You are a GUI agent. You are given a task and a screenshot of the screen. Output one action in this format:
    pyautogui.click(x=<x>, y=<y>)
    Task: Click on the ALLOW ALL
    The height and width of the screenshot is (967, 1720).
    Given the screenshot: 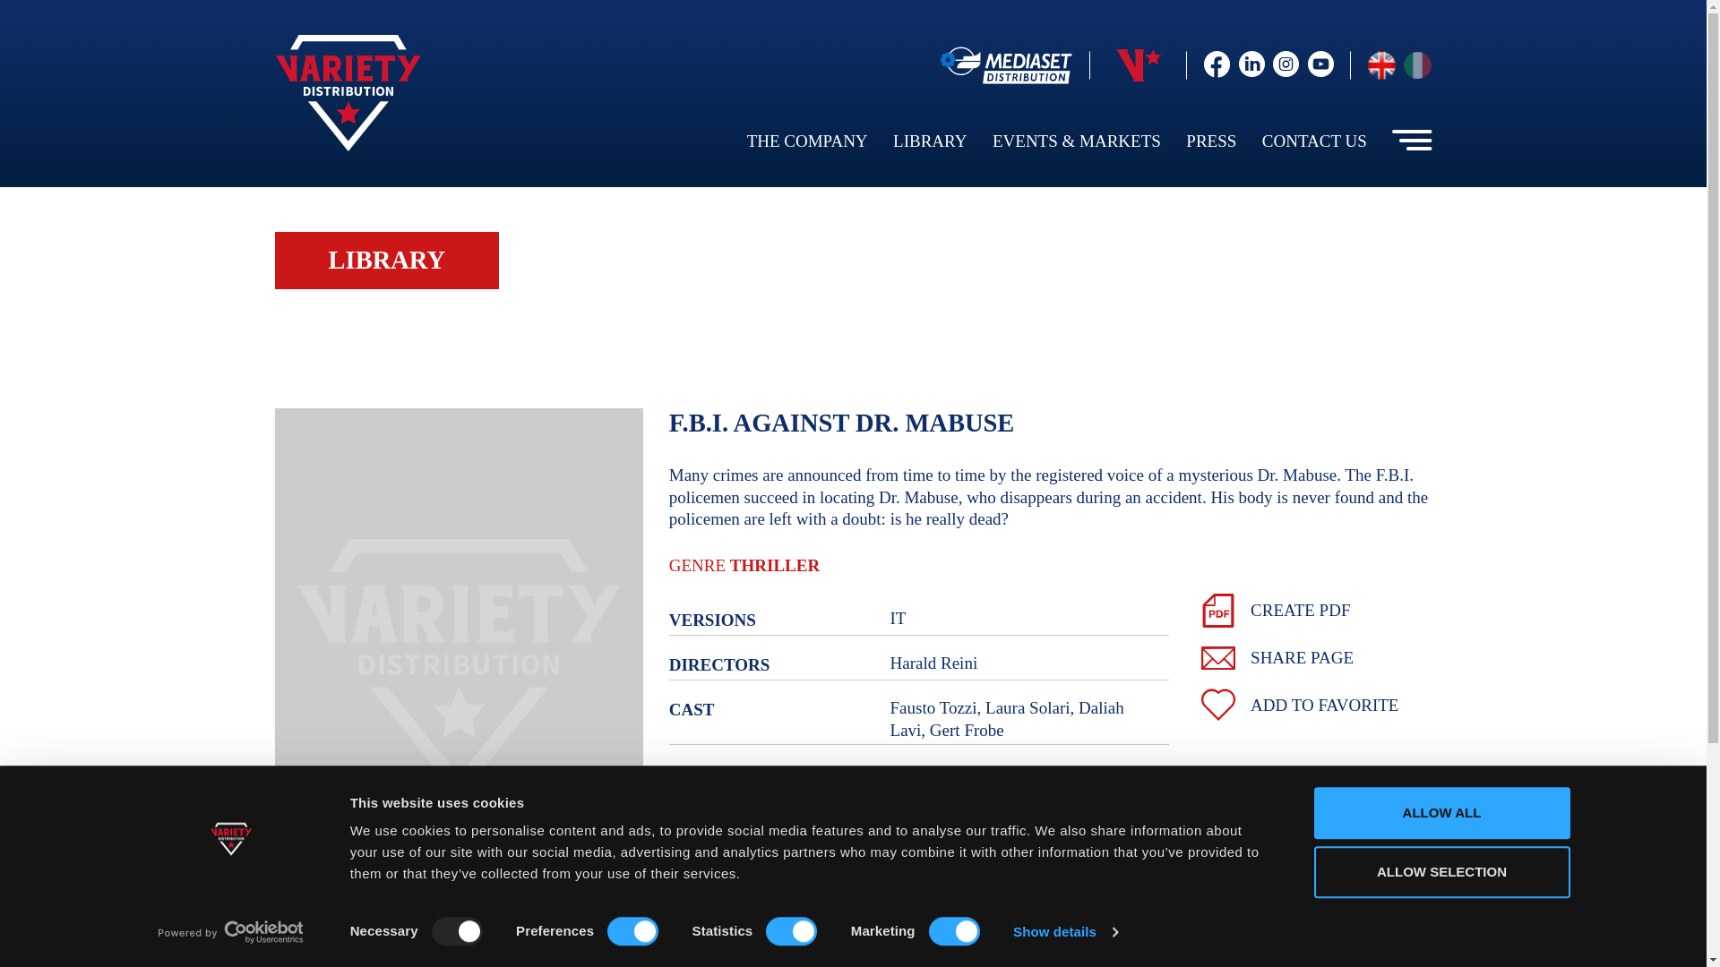 What is the action you would take?
    pyautogui.click(x=1440, y=813)
    